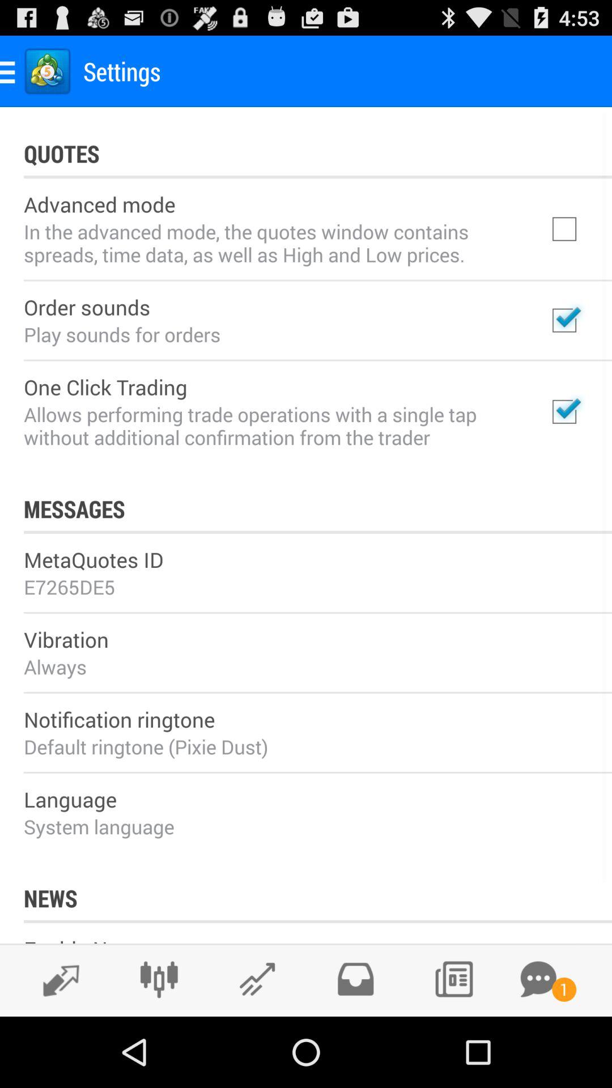 This screenshot has height=1088, width=612. What do you see at coordinates (355, 979) in the screenshot?
I see `file option` at bounding box center [355, 979].